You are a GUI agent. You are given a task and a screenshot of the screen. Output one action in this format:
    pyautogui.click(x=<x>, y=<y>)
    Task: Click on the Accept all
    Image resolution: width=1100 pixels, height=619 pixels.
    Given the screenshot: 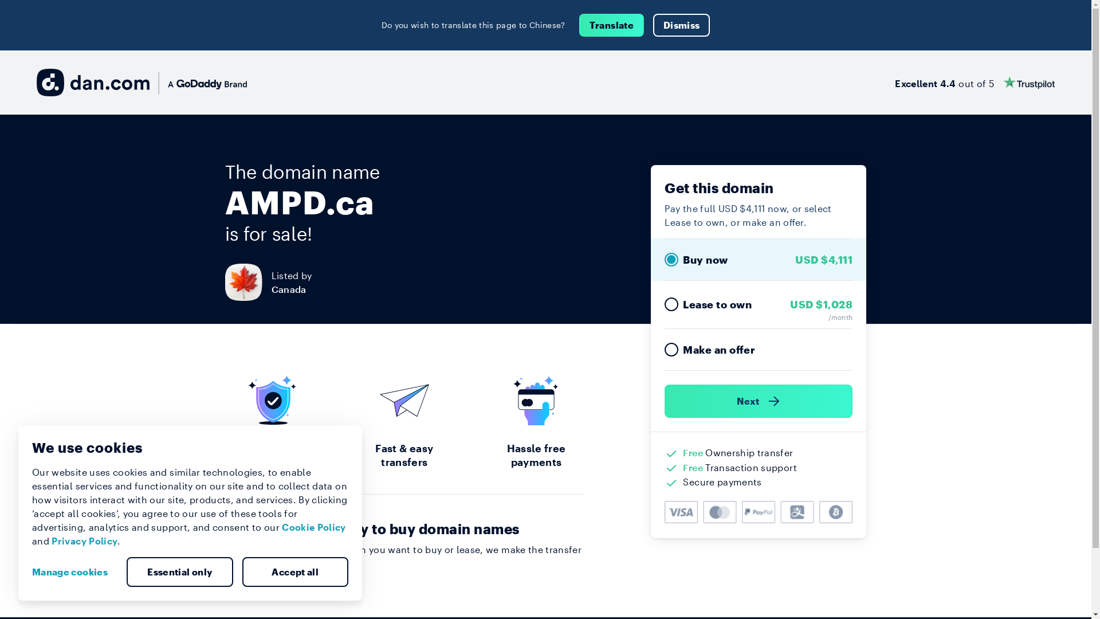 What is the action you would take?
    pyautogui.click(x=295, y=572)
    